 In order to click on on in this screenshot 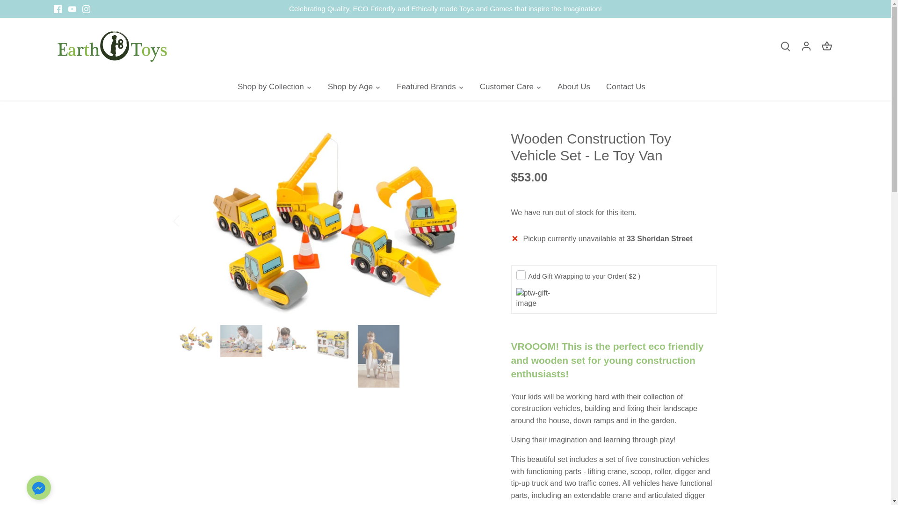, I will do `click(521, 275)`.